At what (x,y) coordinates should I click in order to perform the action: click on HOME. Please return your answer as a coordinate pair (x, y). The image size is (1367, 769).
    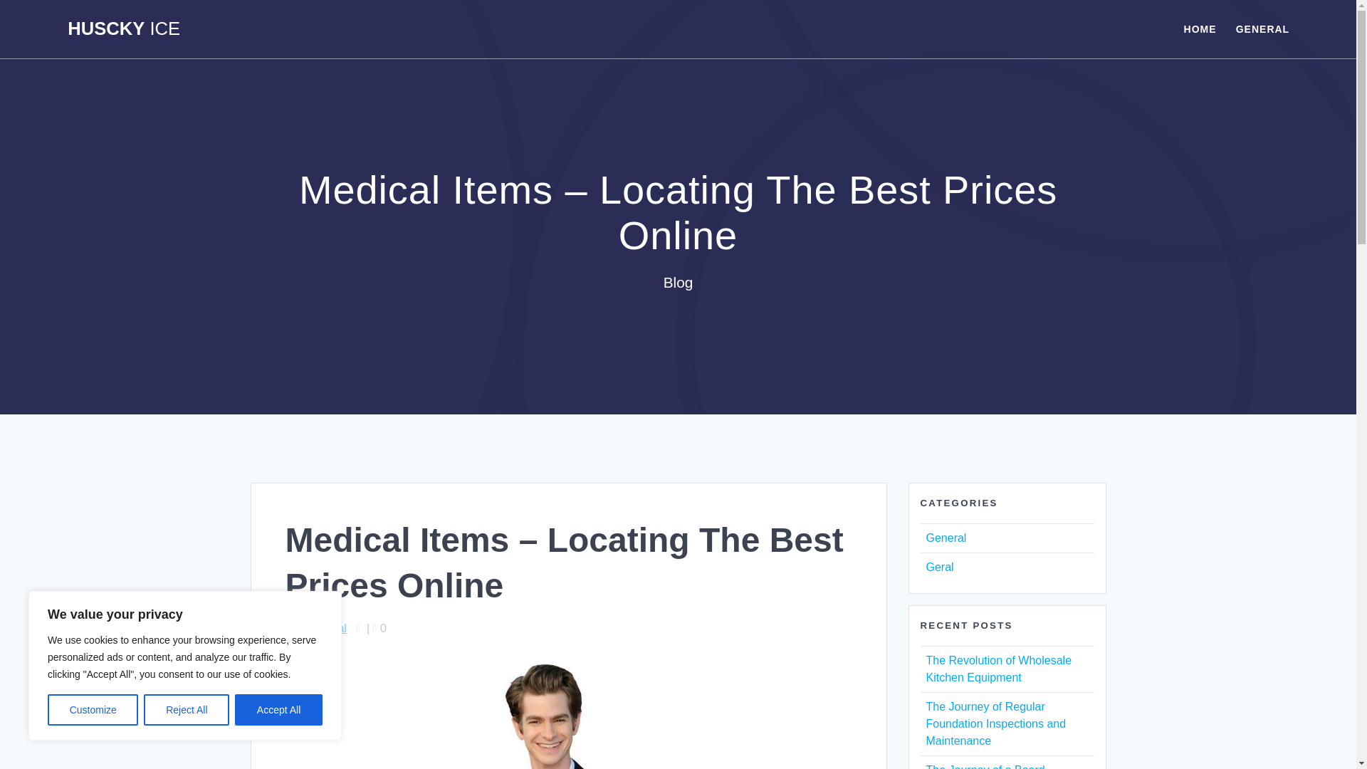
    Looking at the image, I should click on (1200, 28).